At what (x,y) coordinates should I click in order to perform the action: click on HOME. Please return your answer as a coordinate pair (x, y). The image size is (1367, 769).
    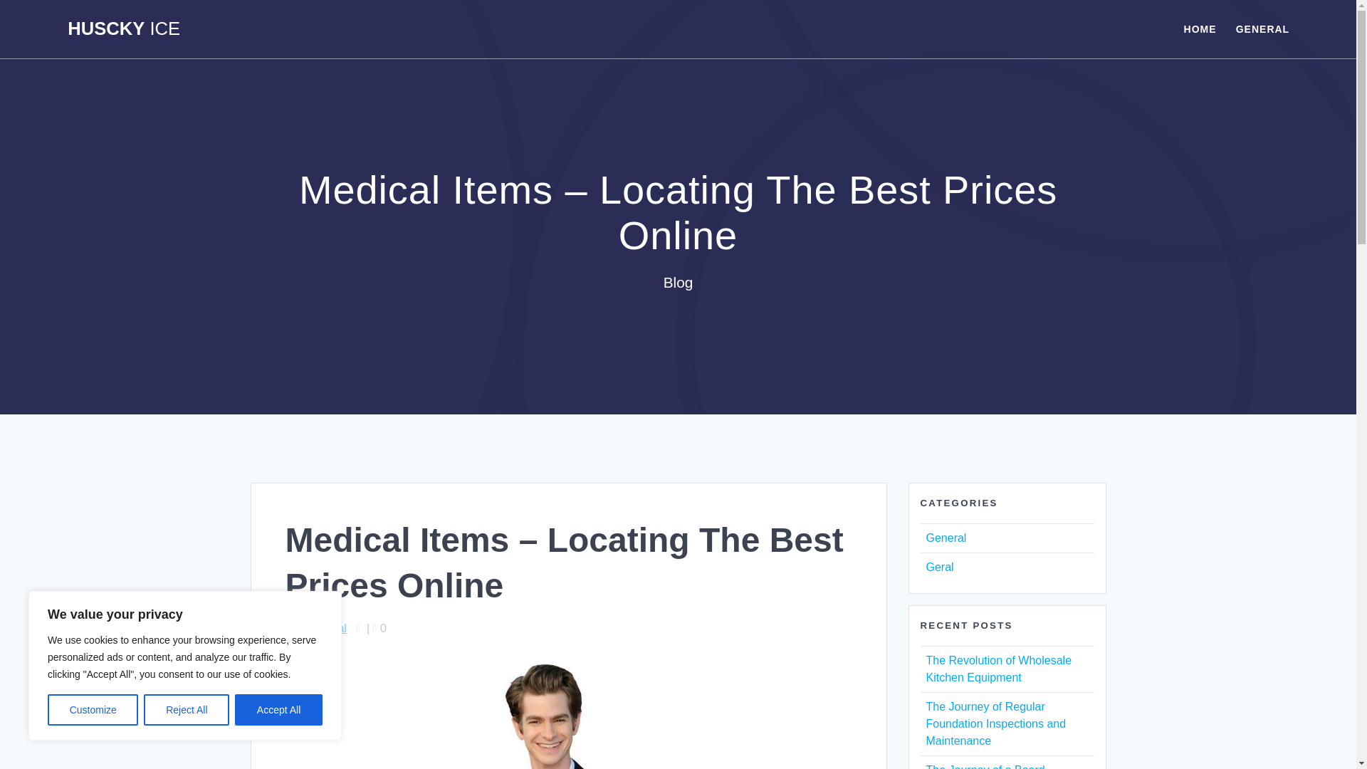
    Looking at the image, I should click on (1200, 28).